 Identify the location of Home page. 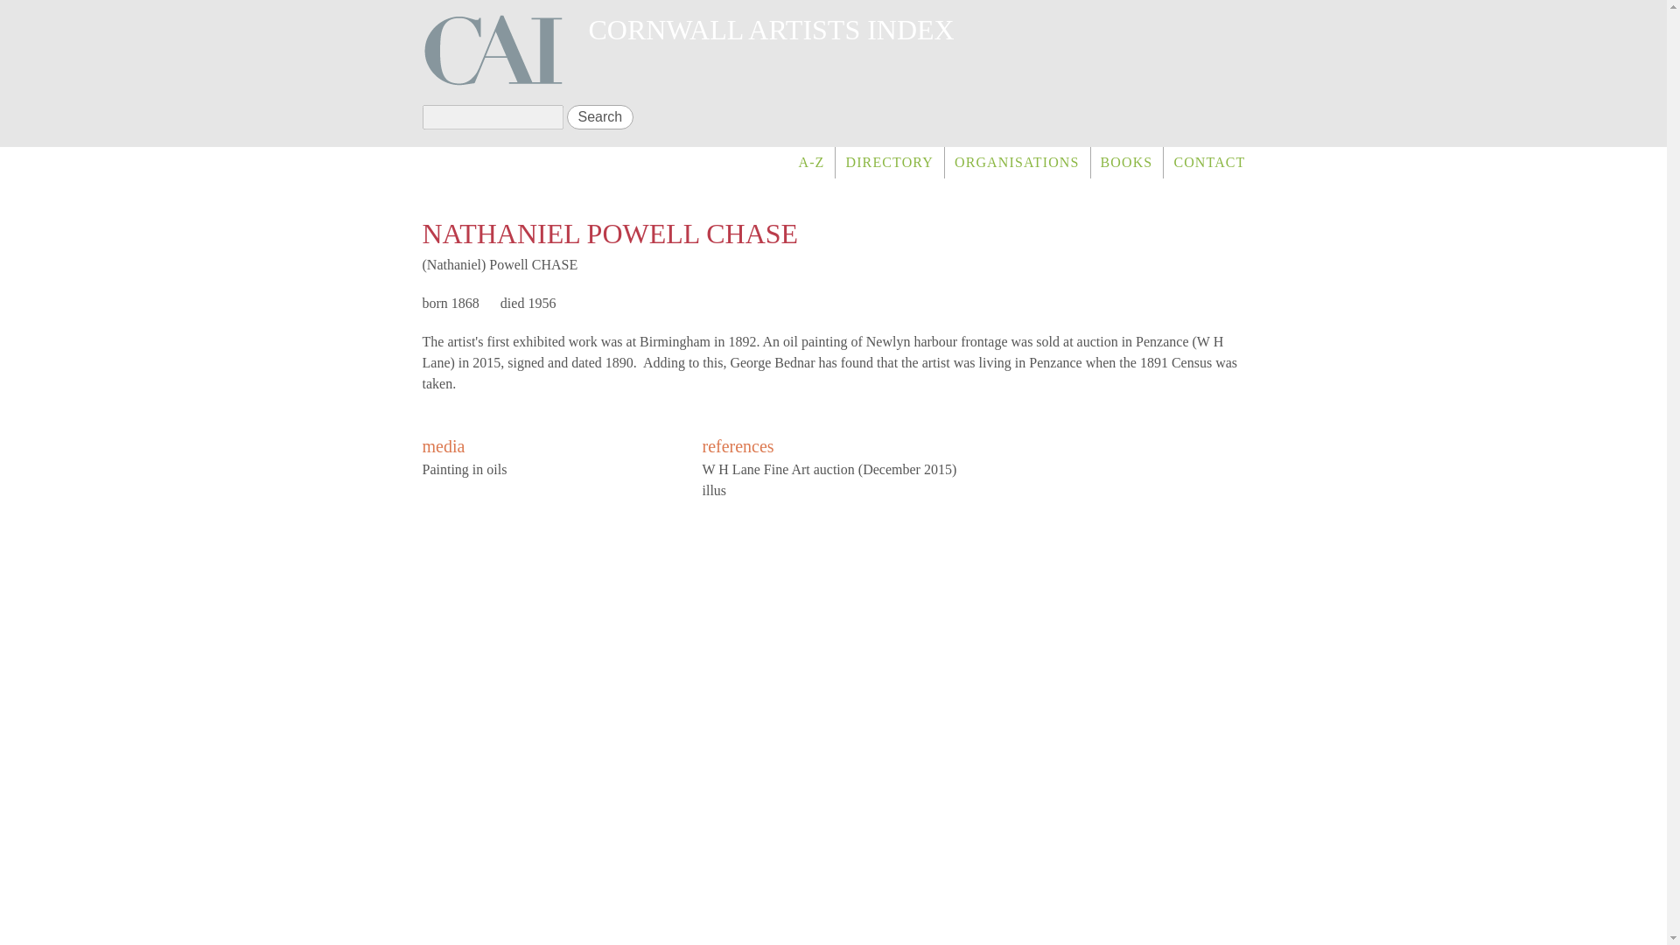
(771, 30).